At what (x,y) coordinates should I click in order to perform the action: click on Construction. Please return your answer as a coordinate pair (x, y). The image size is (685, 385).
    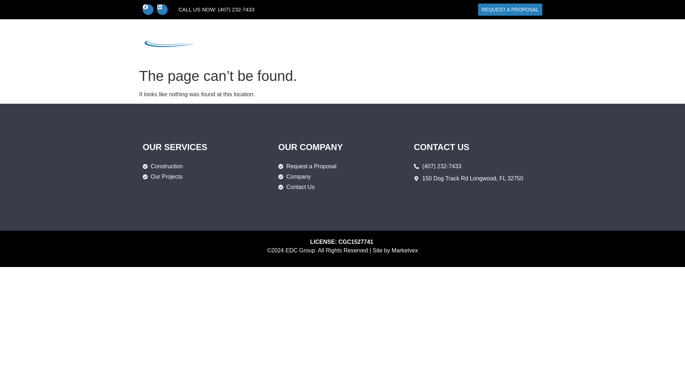
    Looking at the image, I should click on (163, 166).